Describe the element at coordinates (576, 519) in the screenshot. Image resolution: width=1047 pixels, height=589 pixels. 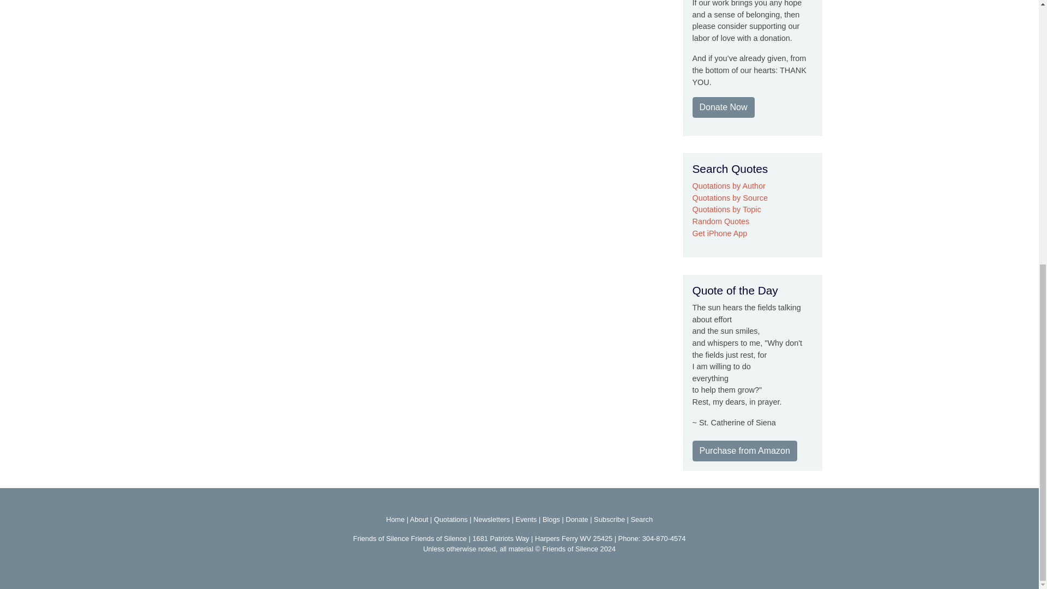
I see `Donate` at that location.